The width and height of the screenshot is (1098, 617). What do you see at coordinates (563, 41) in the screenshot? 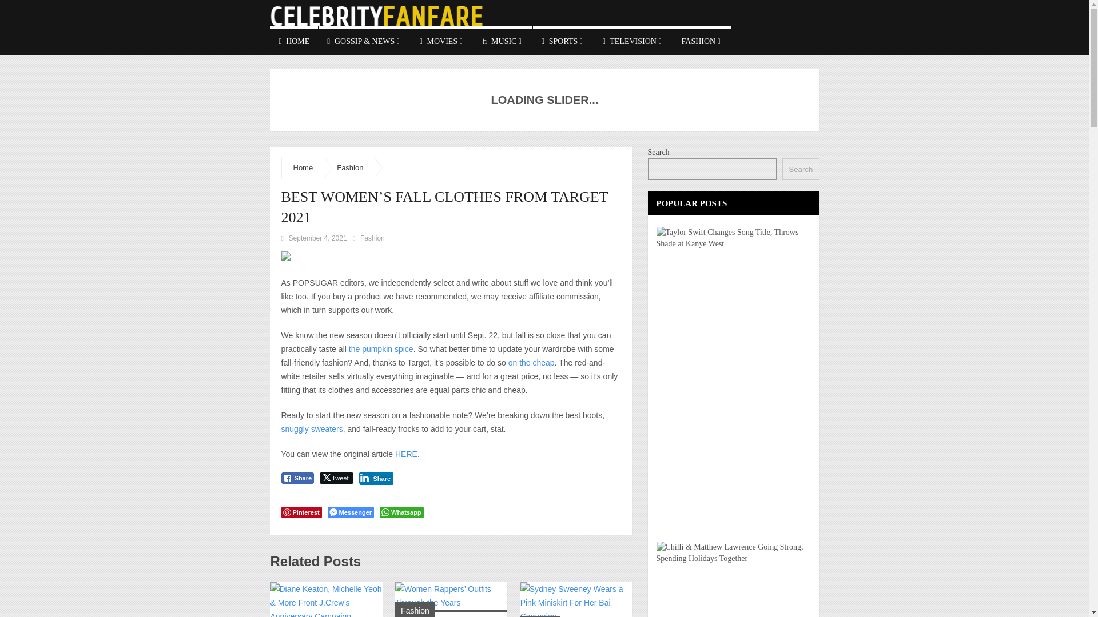
I see `SPORTS` at bounding box center [563, 41].